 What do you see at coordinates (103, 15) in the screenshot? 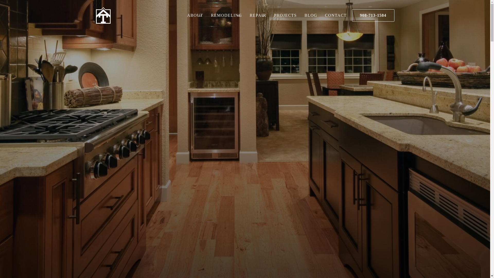
I see `CONTACT` at bounding box center [103, 15].